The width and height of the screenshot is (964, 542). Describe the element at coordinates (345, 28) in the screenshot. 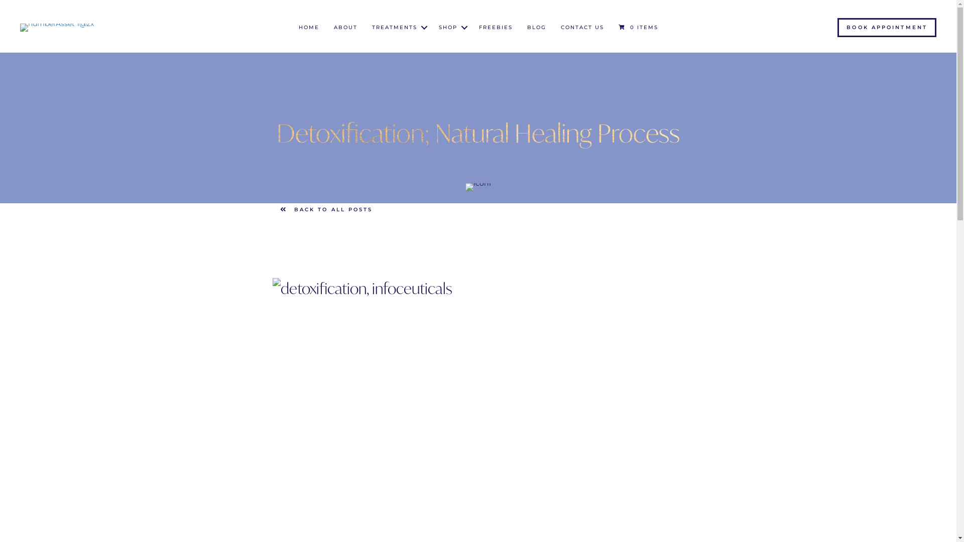

I see `ABOUT` at that location.